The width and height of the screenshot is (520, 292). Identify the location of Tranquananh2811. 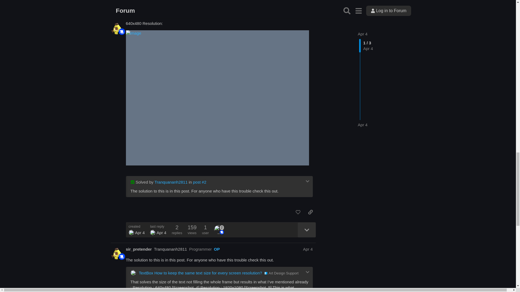
(171, 182).